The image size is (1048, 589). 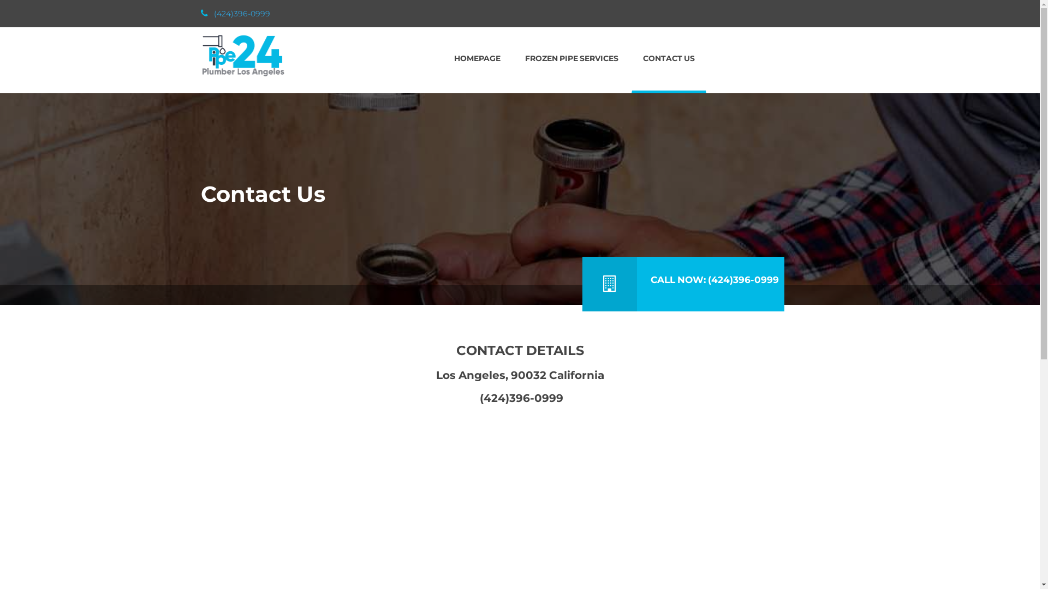 What do you see at coordinates (572, 59) in the screenshot?
I see `FROZEN PIPE SERVICES` at bounding box center [572, 59].